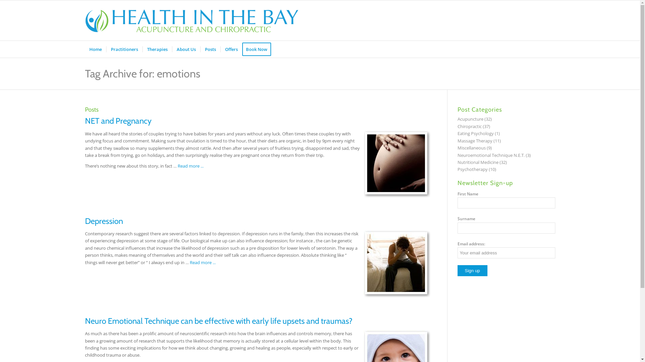 The height and width of the screenshot is (362, 645). What do you see at coordinates (478, 162) in the screenshot?
I see `Nutritional Medicine` at bounding box center [478, 162].